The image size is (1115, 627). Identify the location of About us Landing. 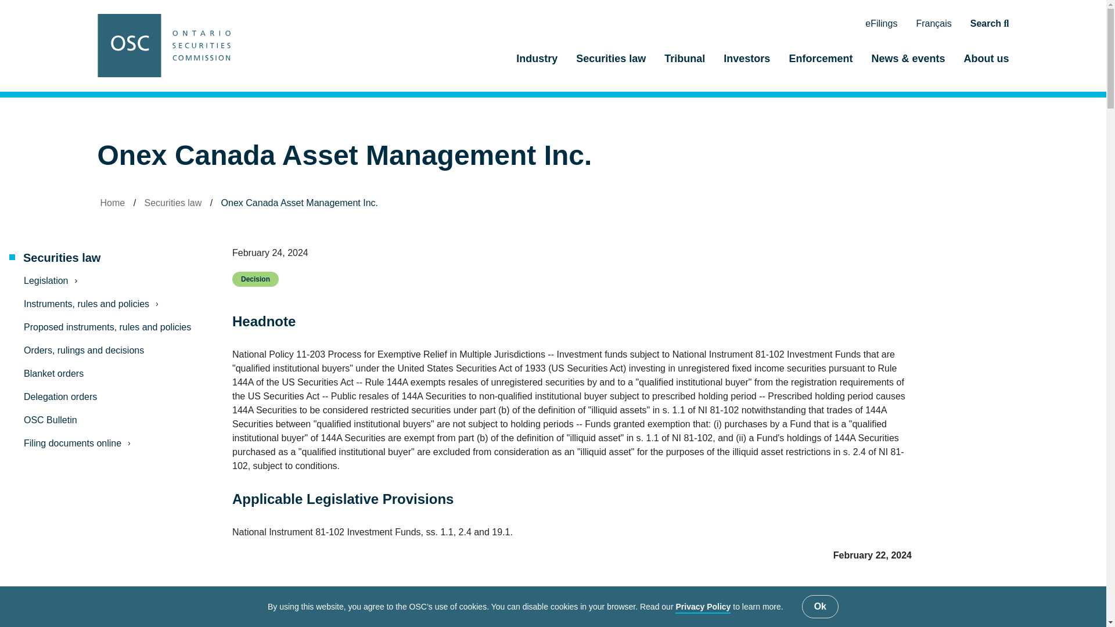
(981, 64).